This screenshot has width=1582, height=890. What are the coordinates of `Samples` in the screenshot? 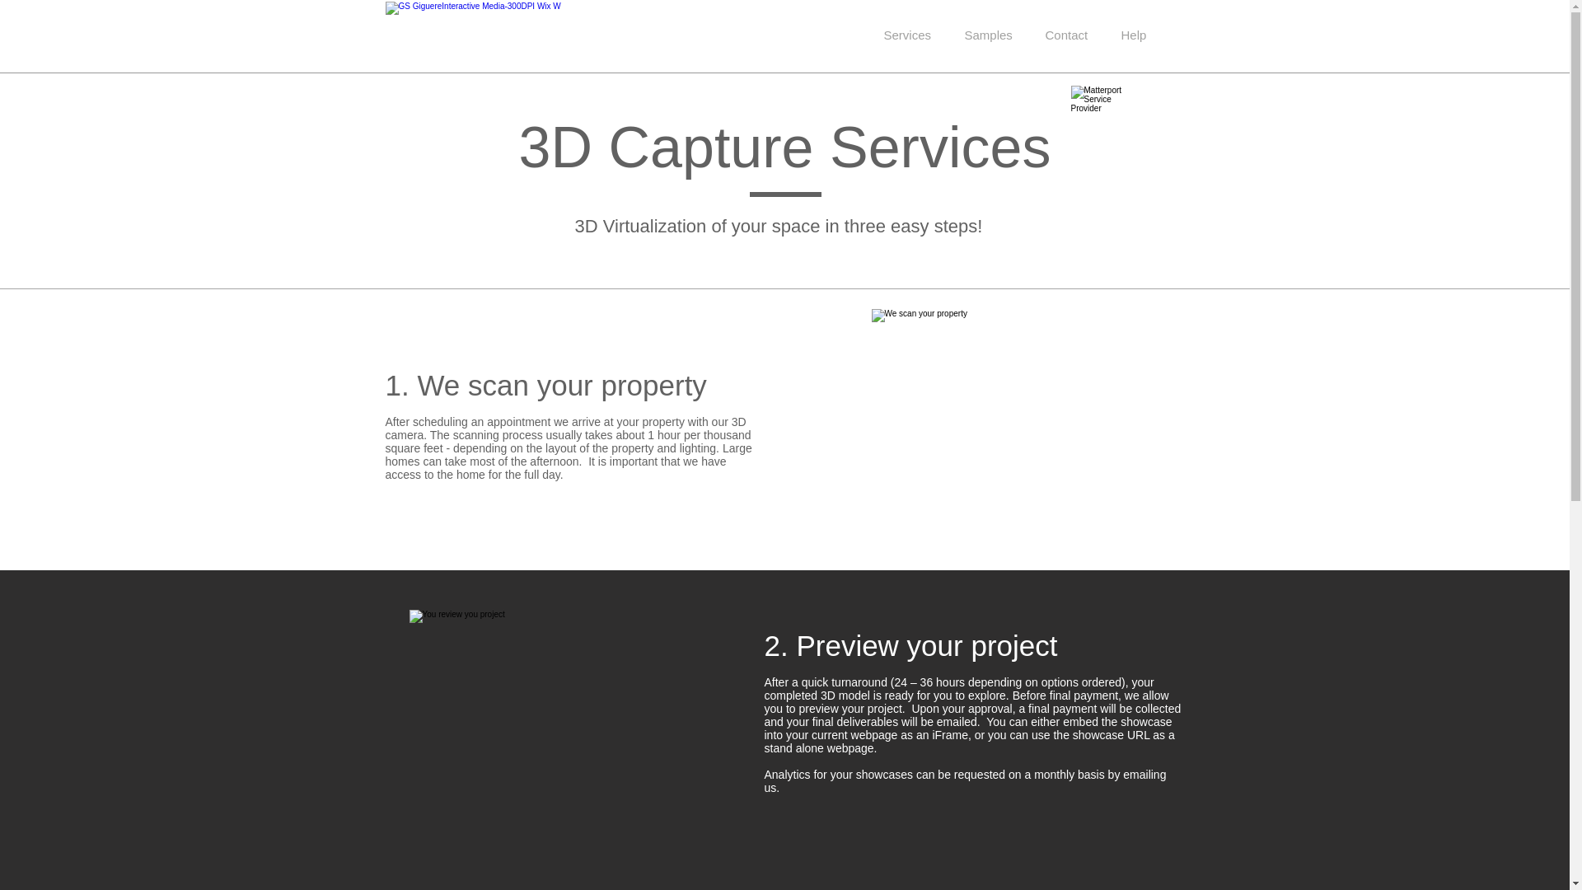 It's located at (988, 35).